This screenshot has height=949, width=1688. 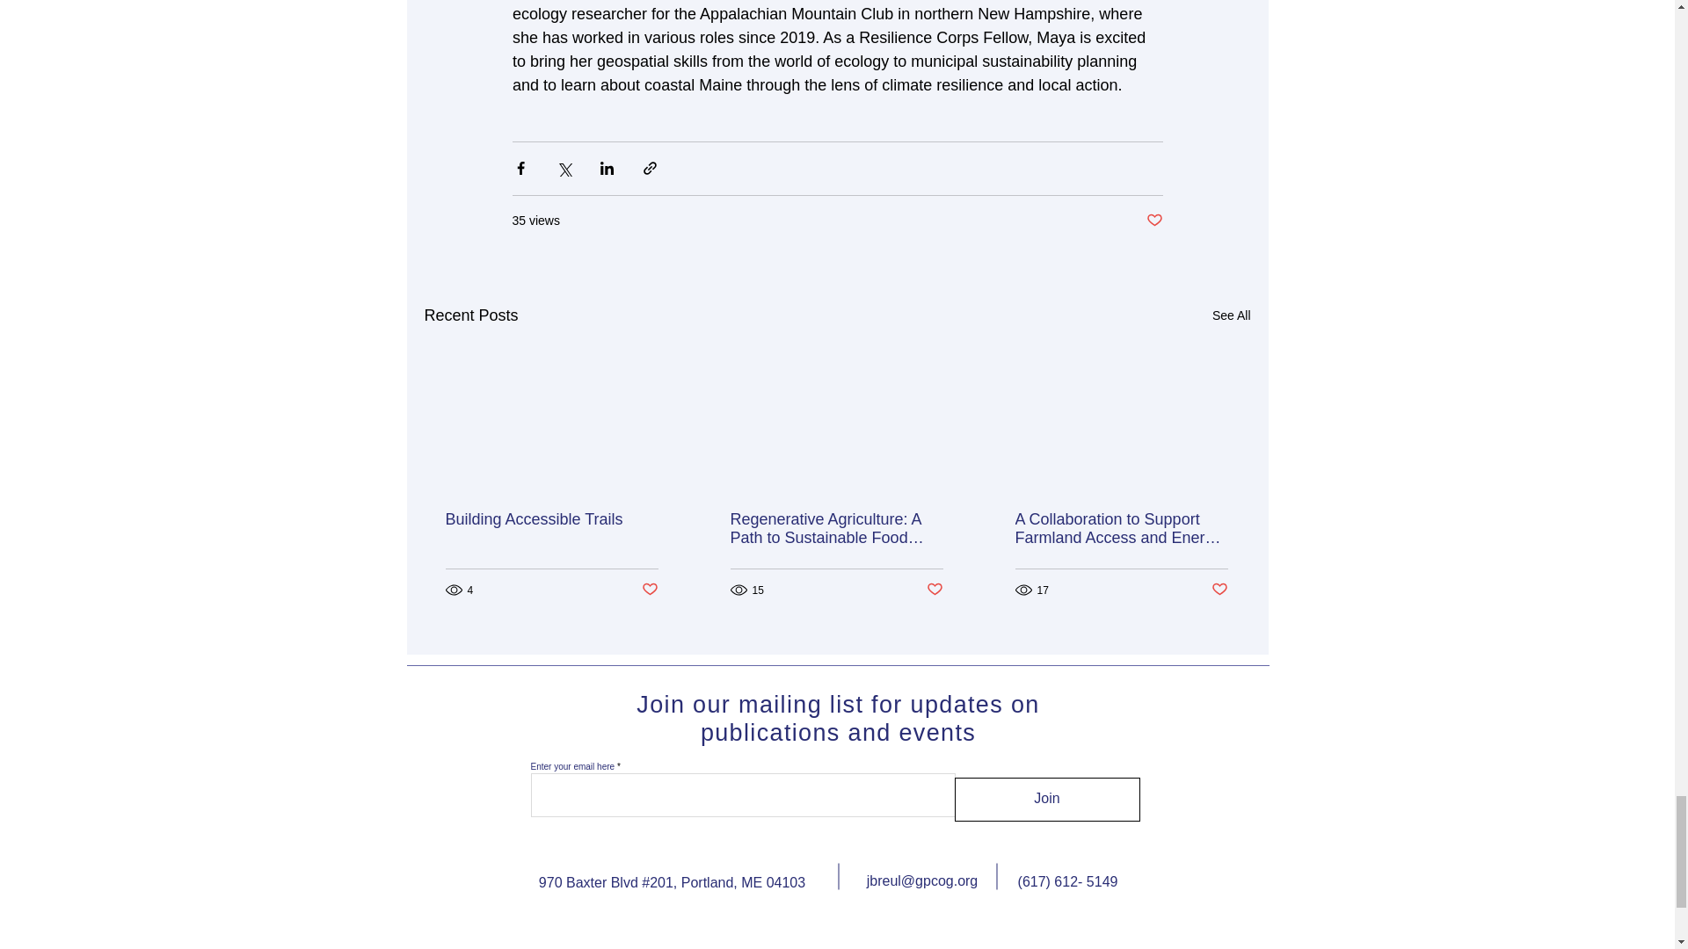 What do you see at coordinates (935, 589) in the screenshot?
I see `Post not marked as liked` at bounding box center [935, 589].